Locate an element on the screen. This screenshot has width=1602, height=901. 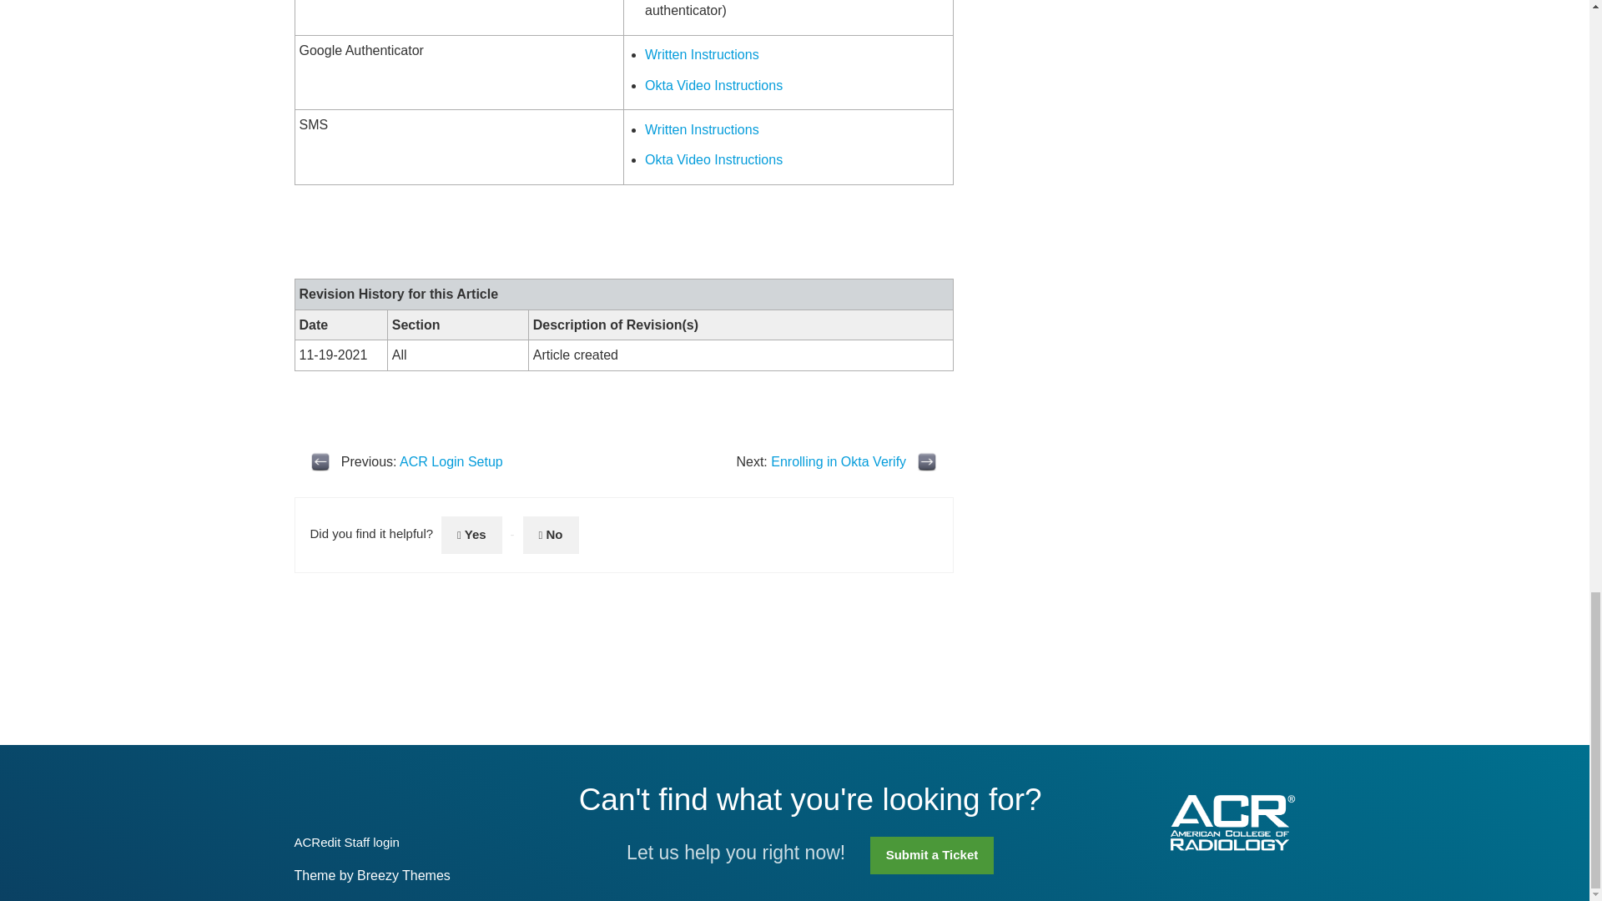
Okta Video Instructions is located at coordinates (714, 85).